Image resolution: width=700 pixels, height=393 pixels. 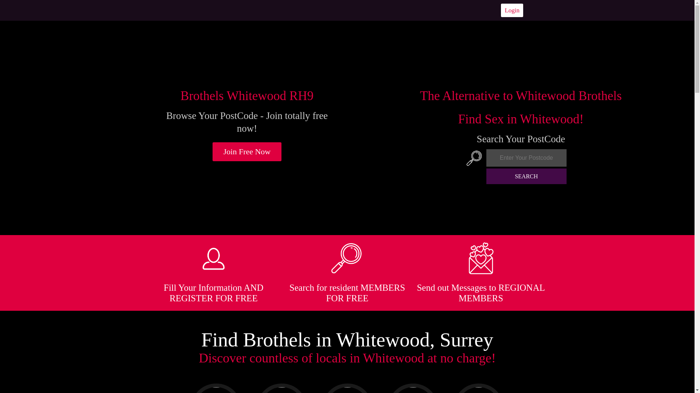 What do you see at coordinates (247, 151) in the screenshot?
I see `Join` at bounding box center [247, 151].